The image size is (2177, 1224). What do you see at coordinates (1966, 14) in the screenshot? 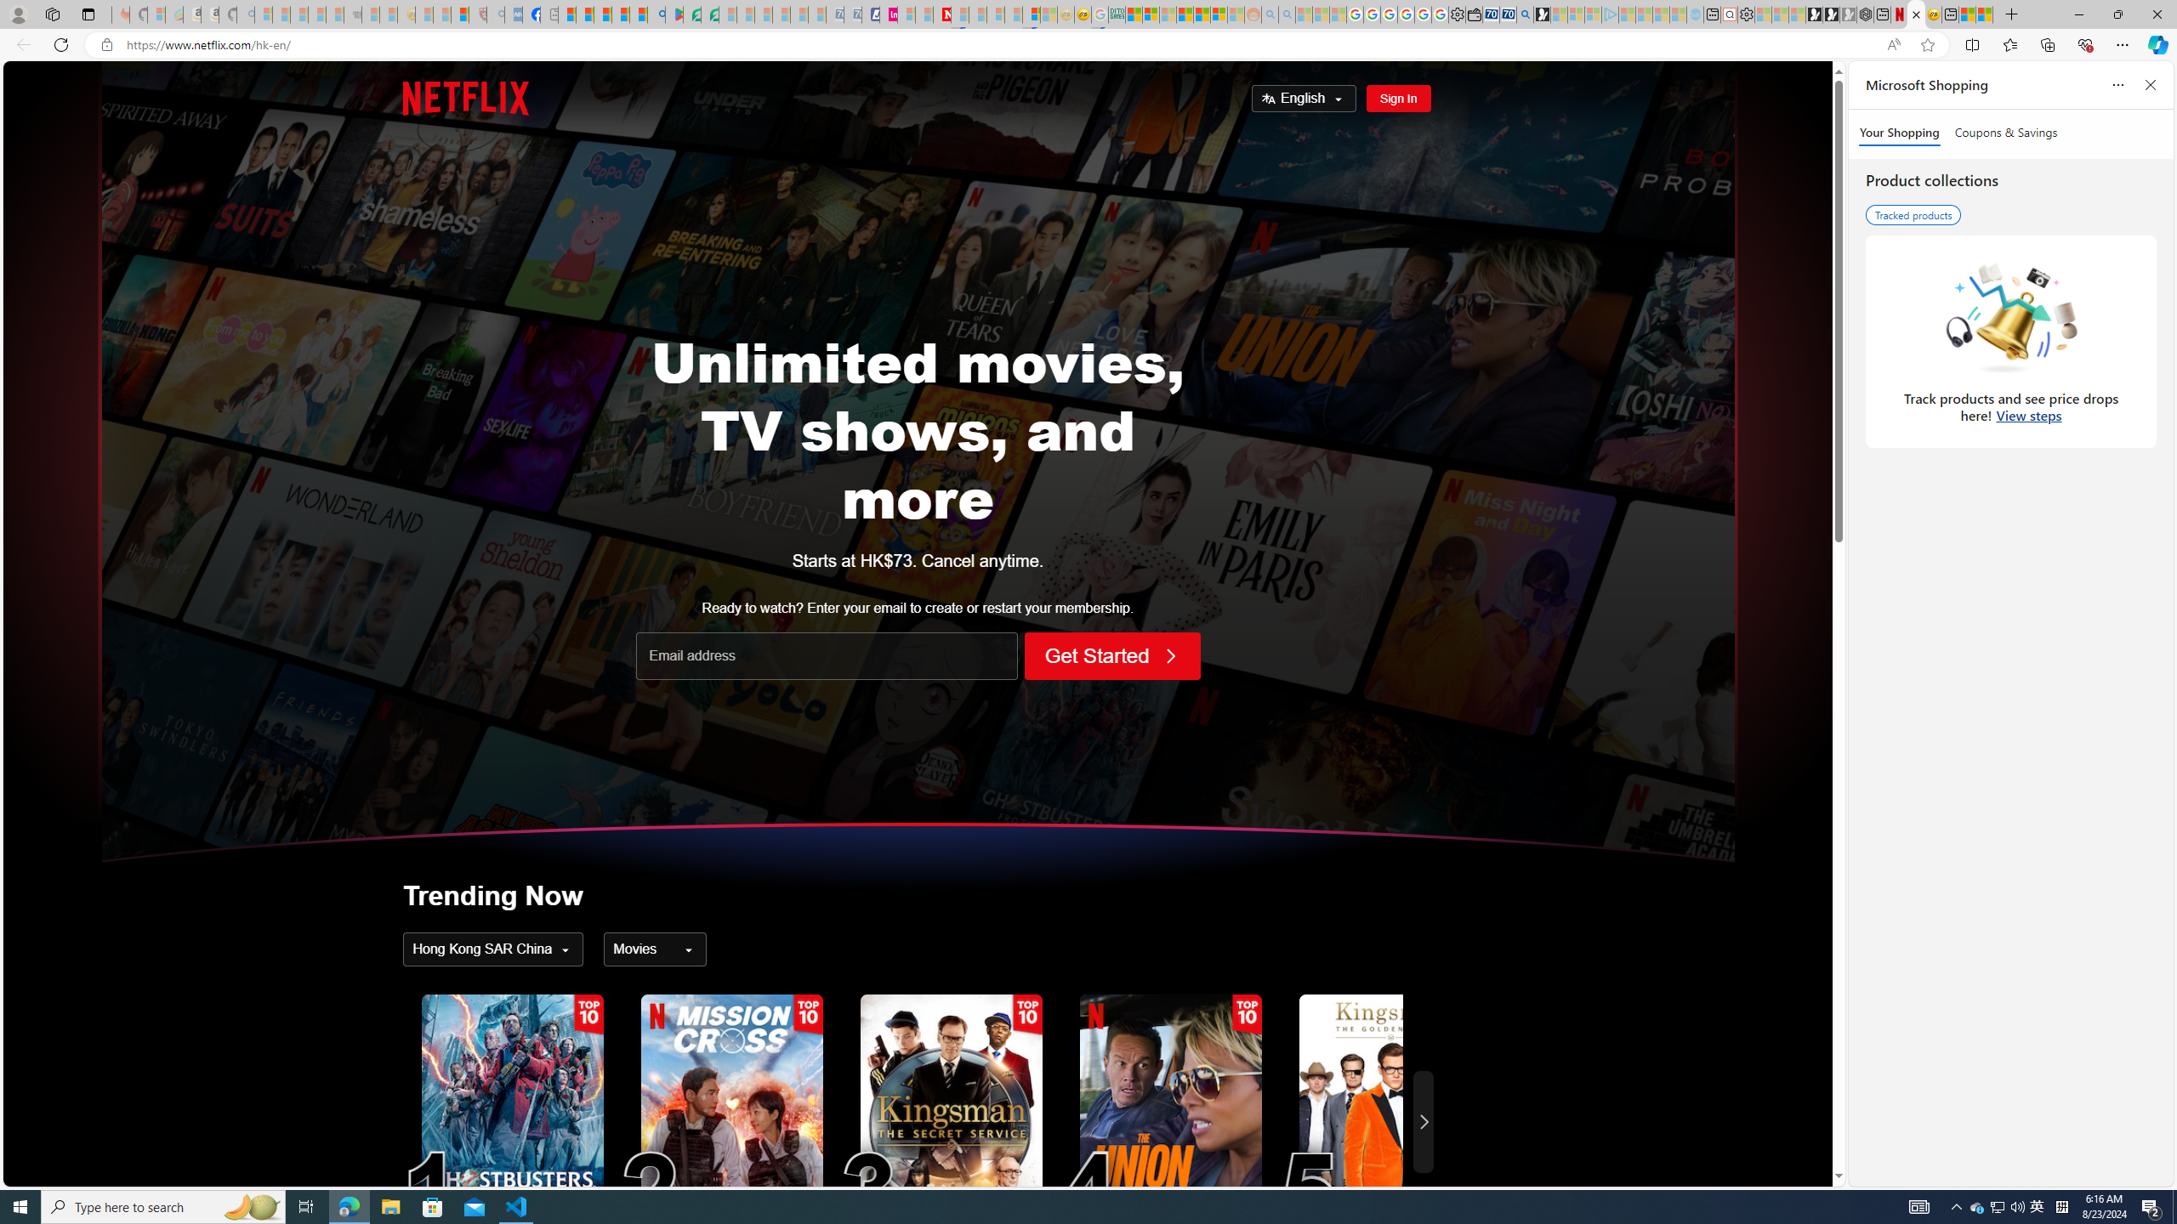
I see `Wildlife - MSN` at bounding box center [1966, 14].